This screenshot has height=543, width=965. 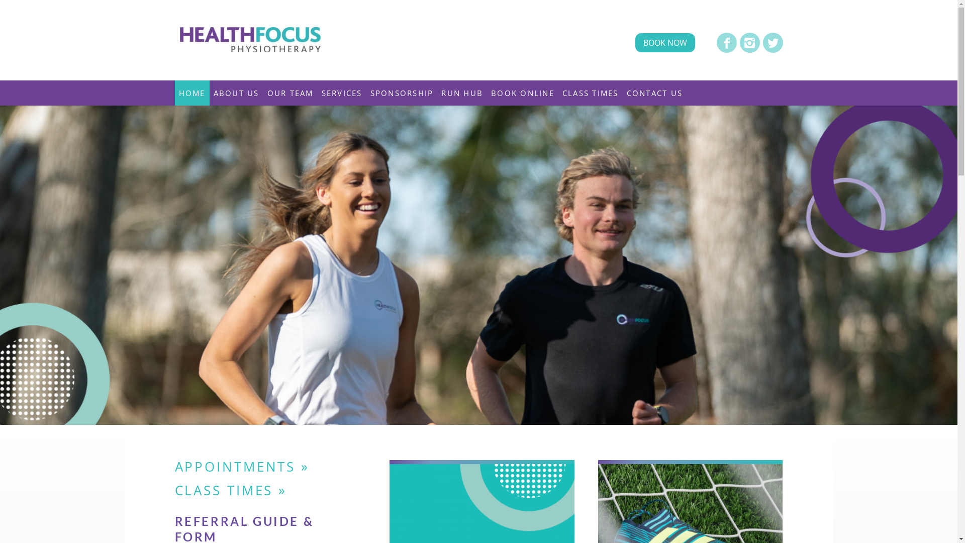 What do you see at coordinates (750, 43) in the screenshot?
I see `Instagram` at bounding box center [750, 43].